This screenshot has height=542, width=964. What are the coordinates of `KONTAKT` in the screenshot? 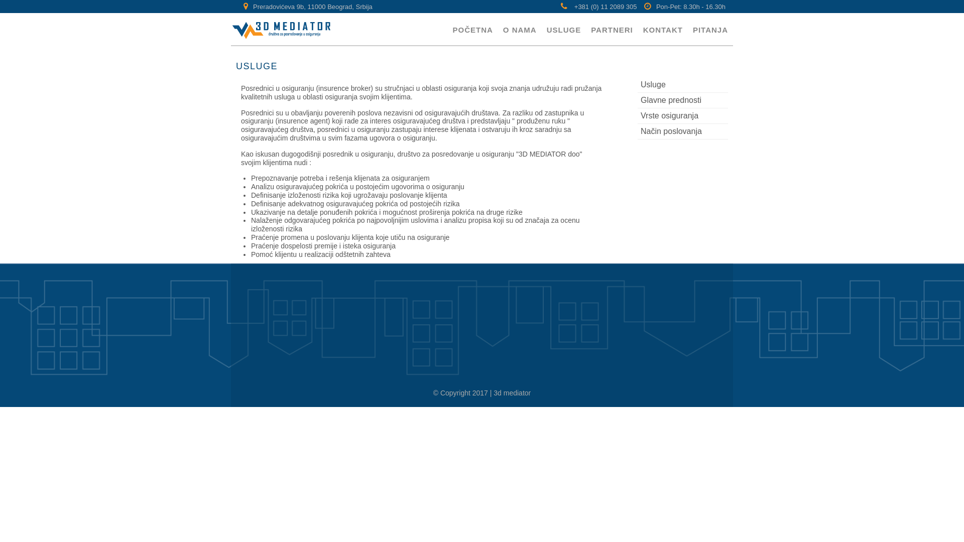 It's located at (663, 29).